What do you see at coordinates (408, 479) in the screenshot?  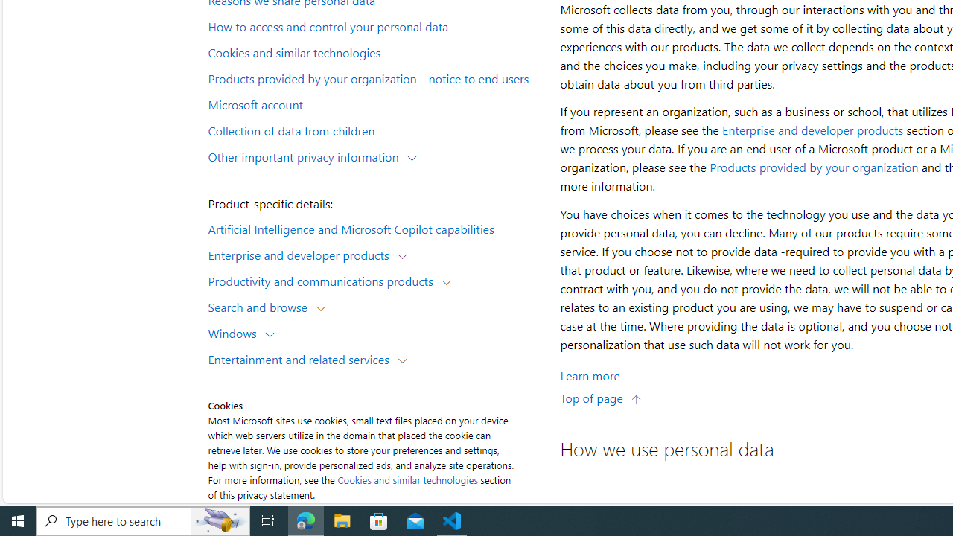 I see `Cookies and similar technologies` at bounding box center [408, 479].